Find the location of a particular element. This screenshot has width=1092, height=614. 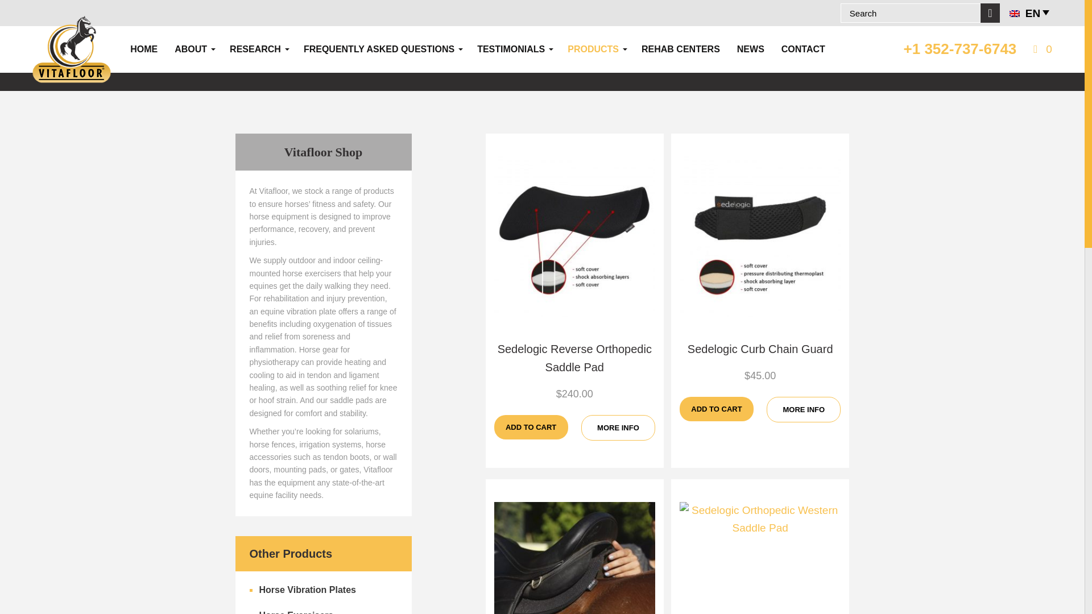

TESTIMONIALS is located at coordinates (511, 49).